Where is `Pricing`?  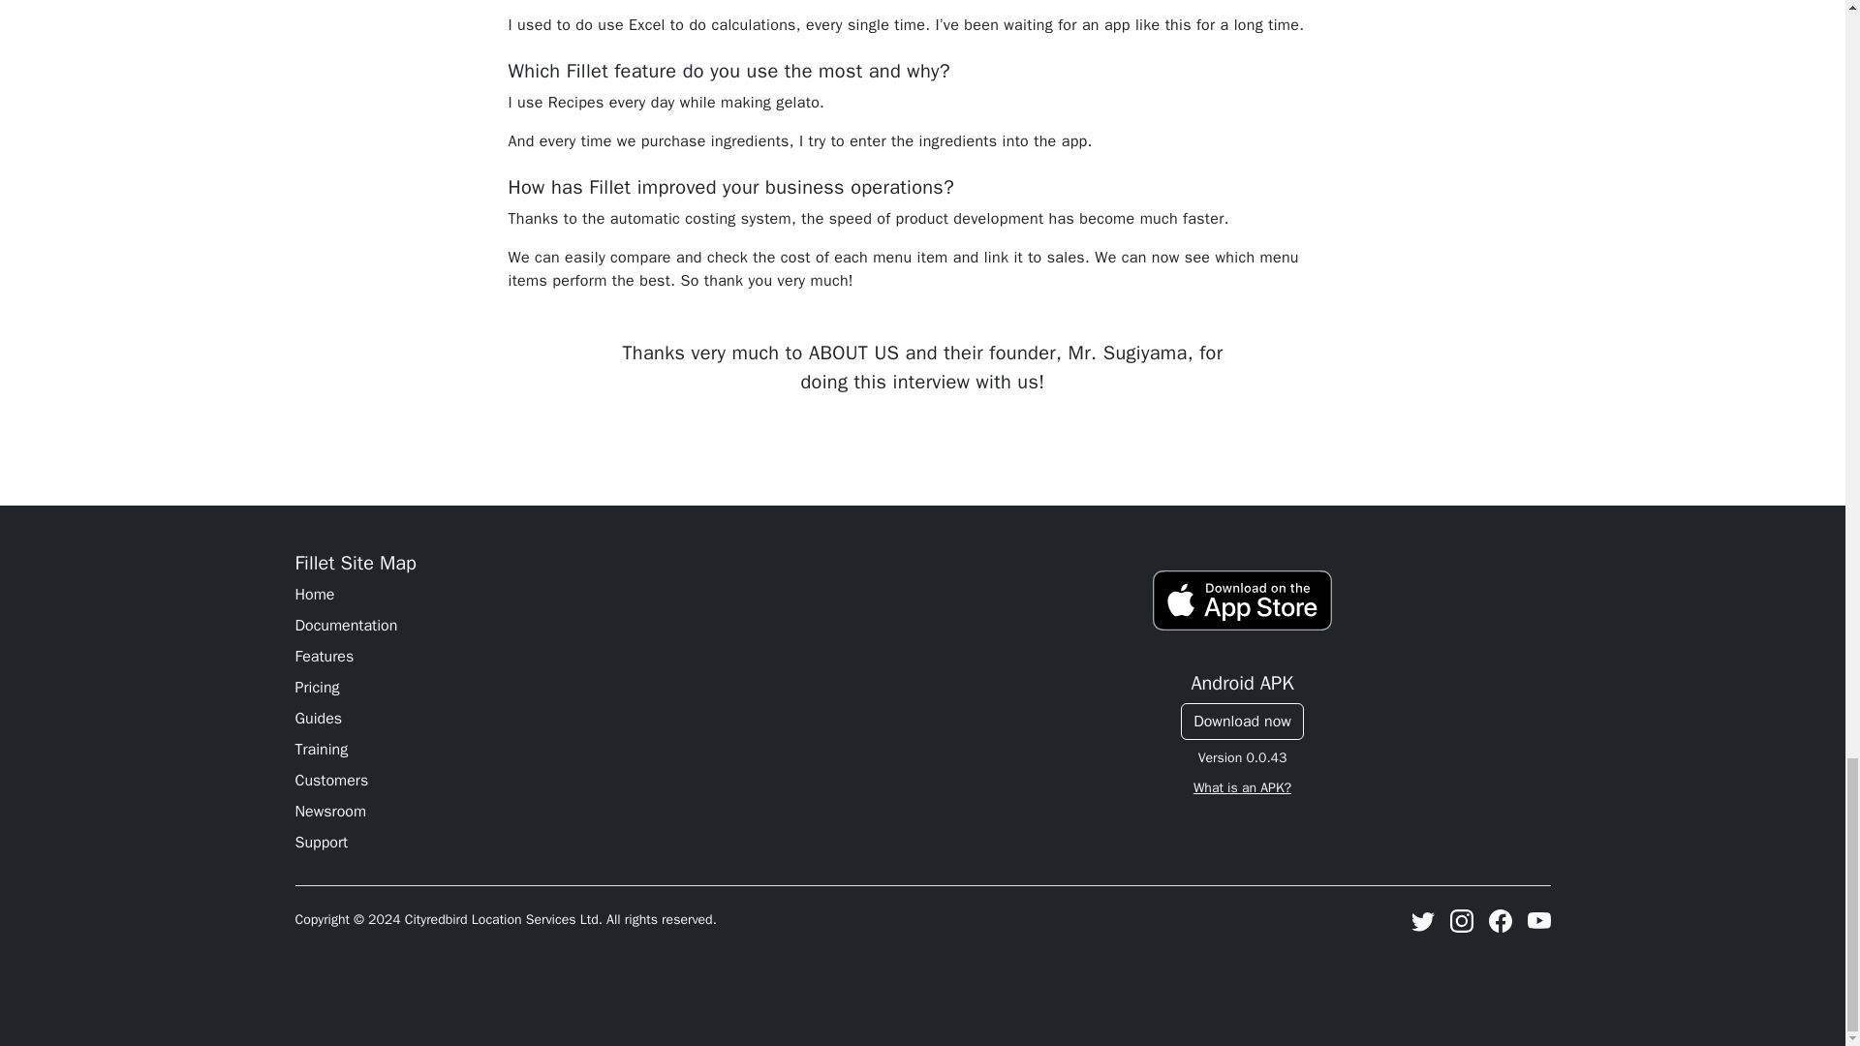 Pricing is located at coordinates (603, 688).